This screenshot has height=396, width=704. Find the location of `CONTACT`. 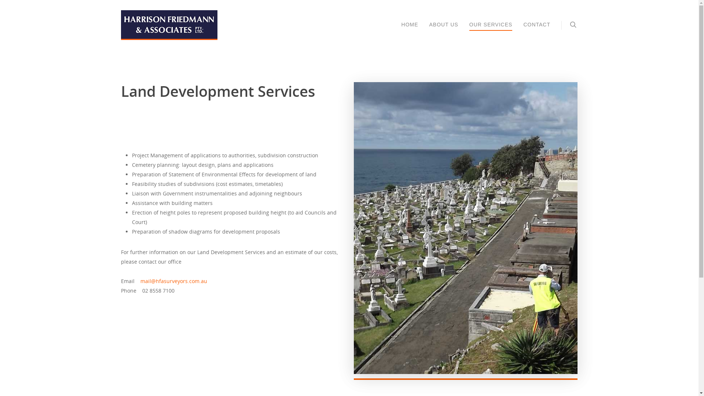

CONTACT is located at coordinates (537, 30).